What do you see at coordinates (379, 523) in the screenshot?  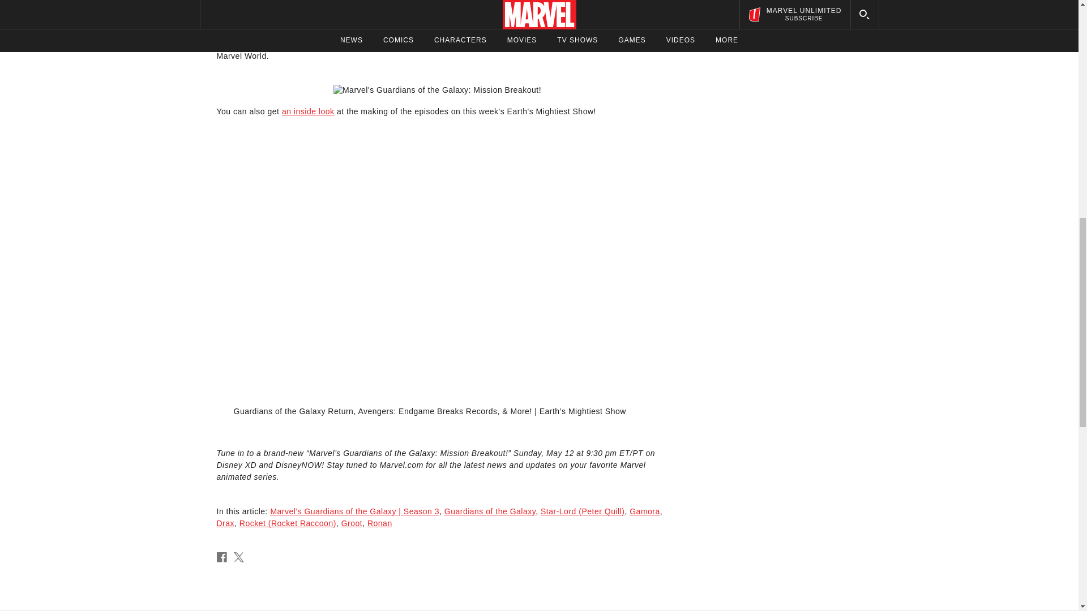 I see `Ronan` at bounding box center [379, 523].